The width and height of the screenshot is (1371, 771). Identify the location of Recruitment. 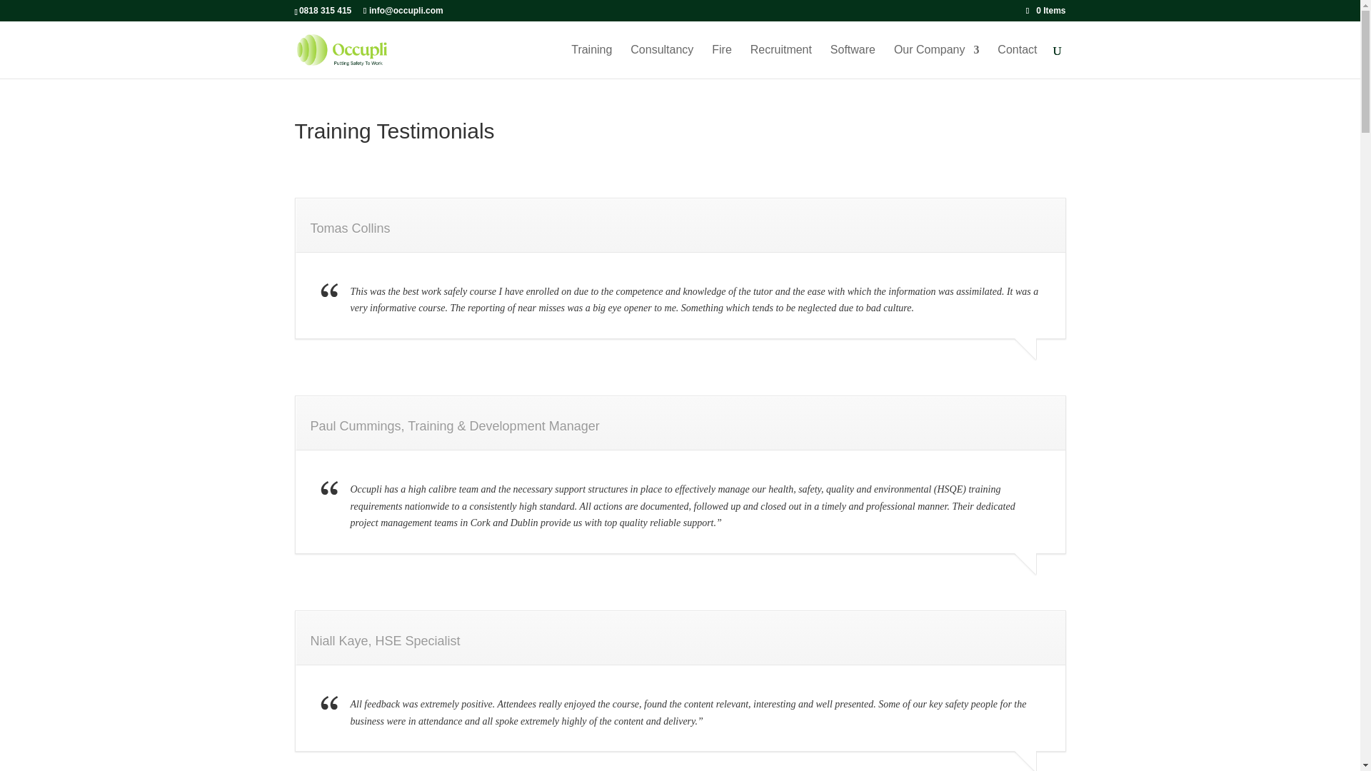
(780, 61).